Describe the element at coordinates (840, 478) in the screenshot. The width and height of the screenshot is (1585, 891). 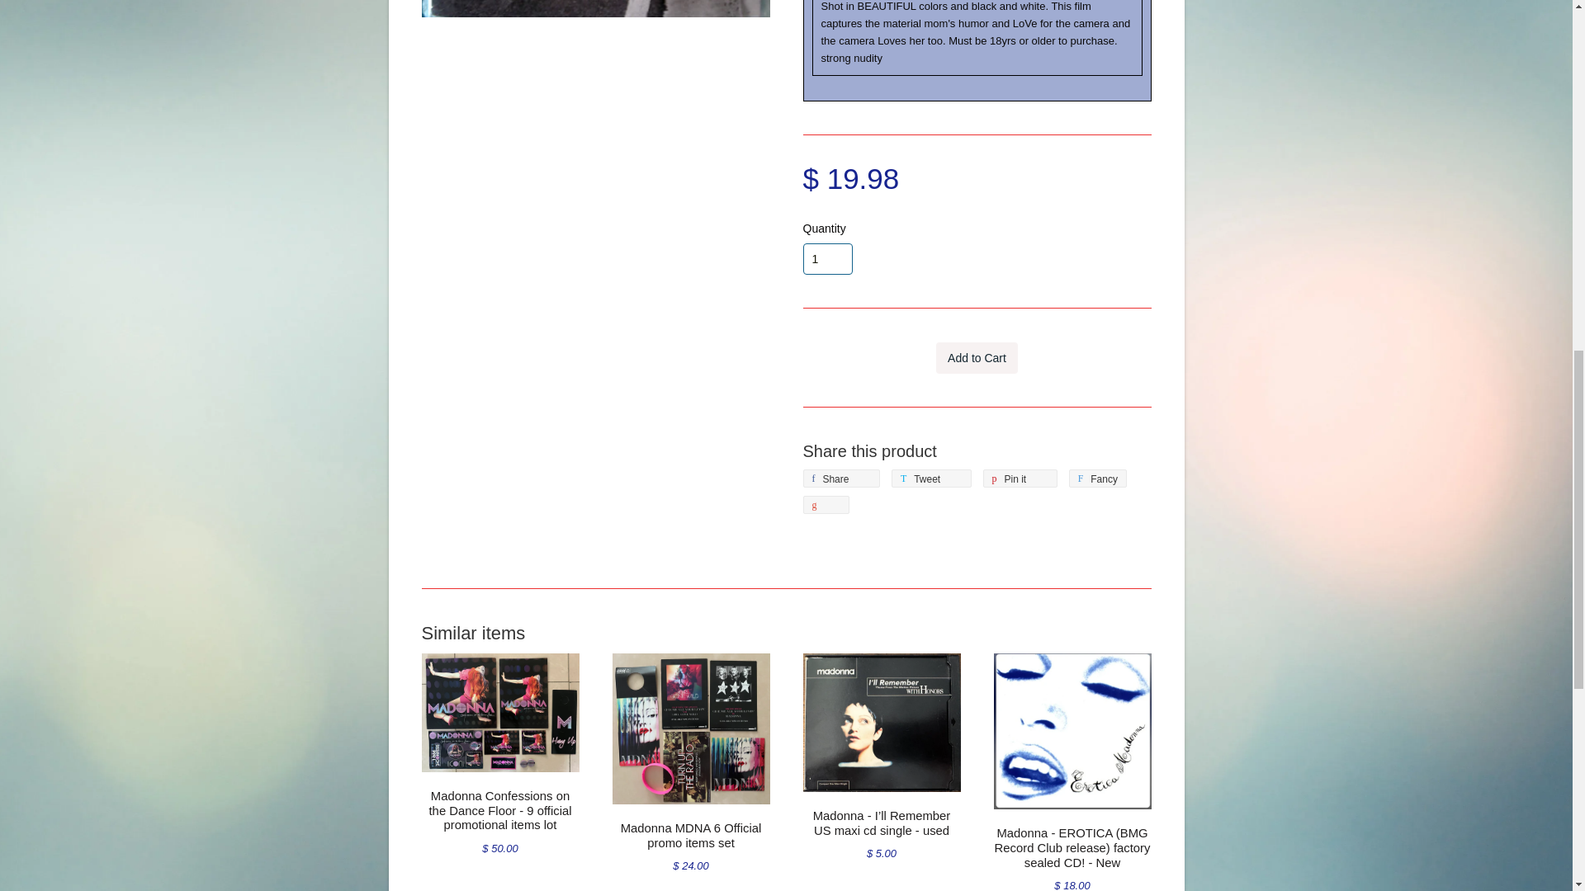
I see `Share` at that location.